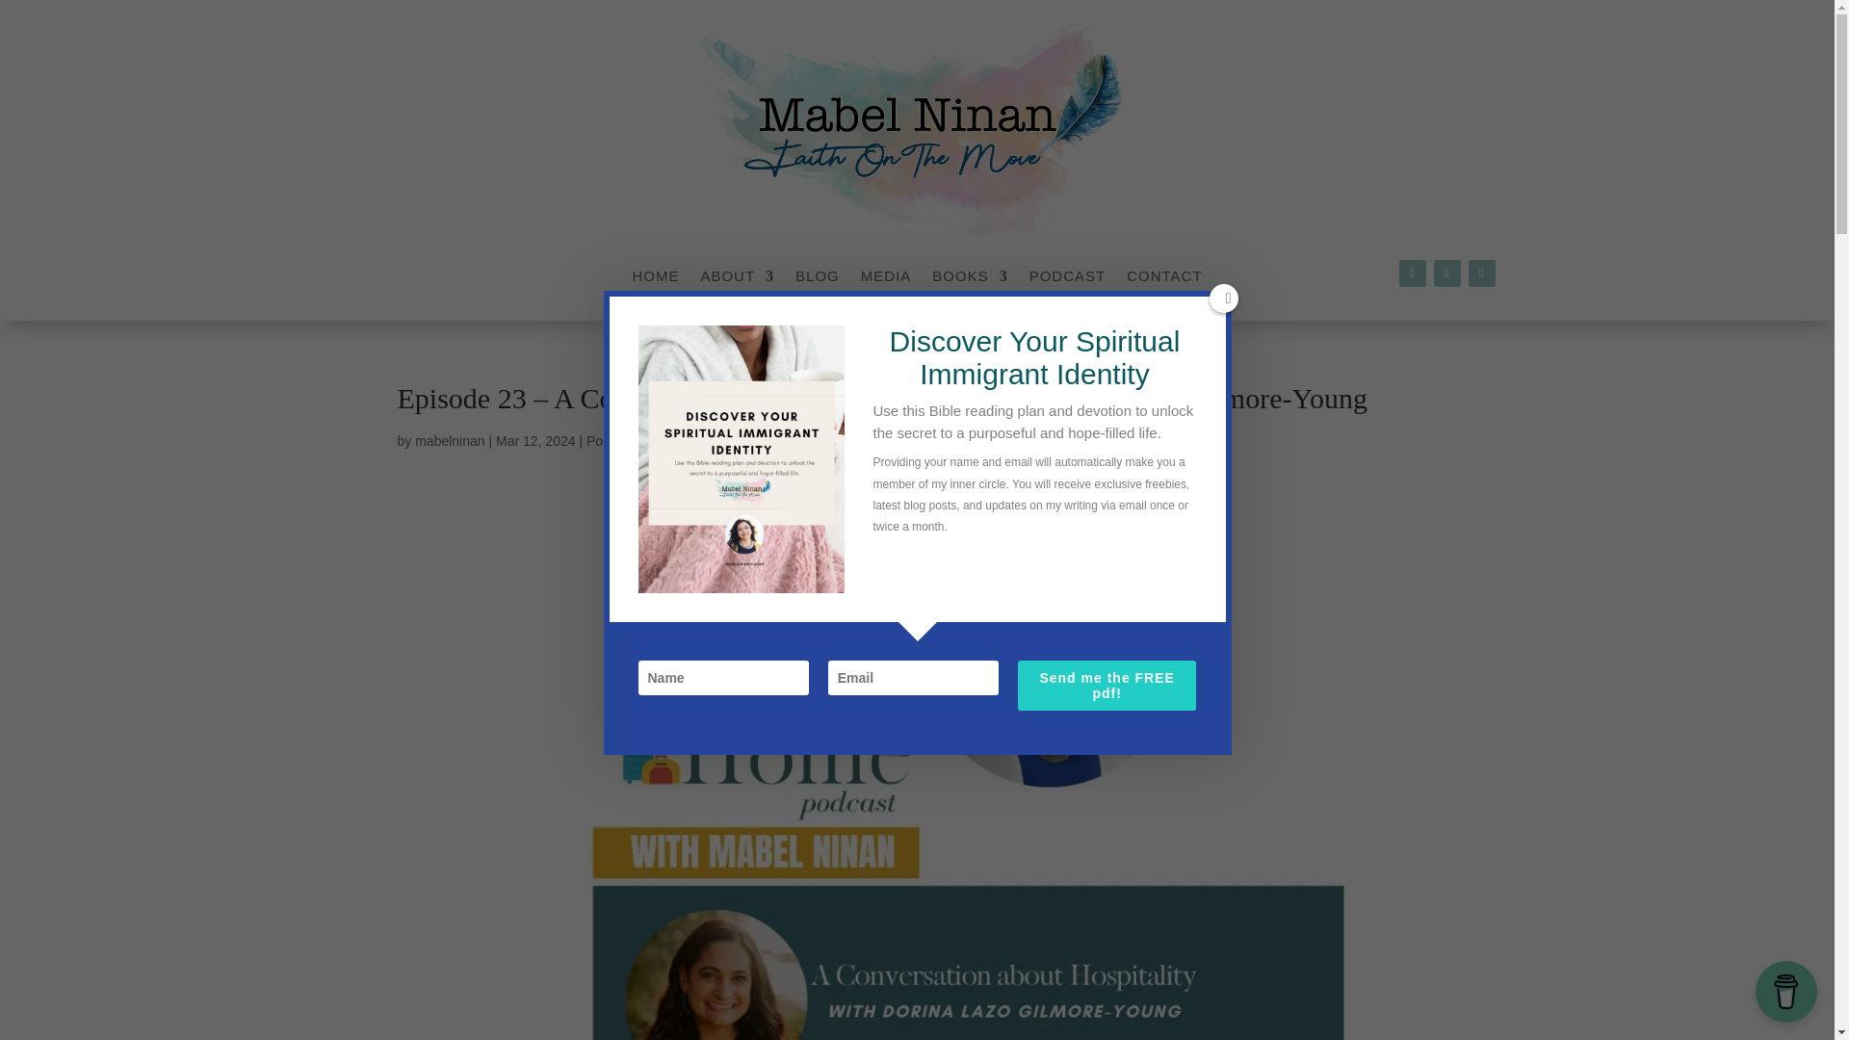 The width and height of the screenshot is (1849, 1040). What do you see at coordinates (655, 279) in the screenshot?
I see `HOME` at bounding box center [655, 279].